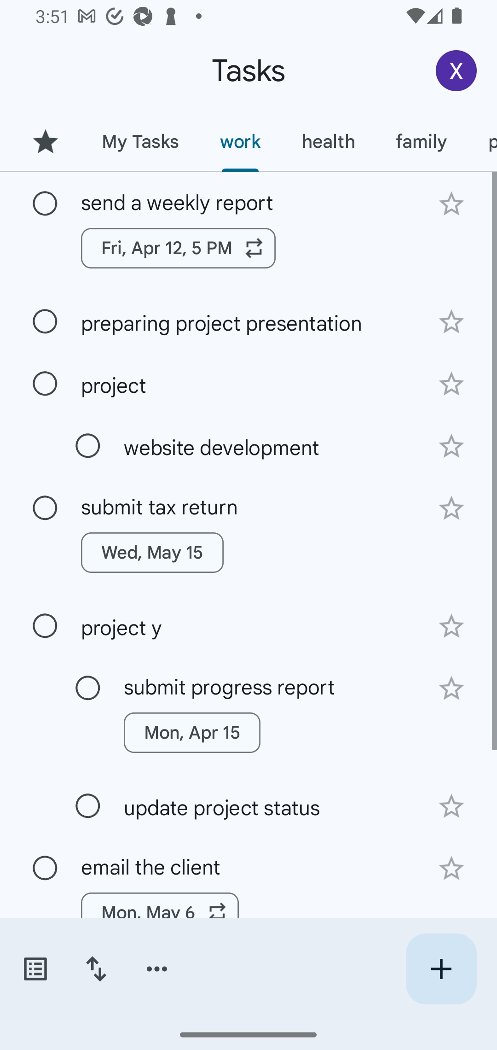 The image size is (497, 1050). What do you see at coordinates (140, 141) in the screenshot?
I see `My Tasks` at bounding box center [140, 141].